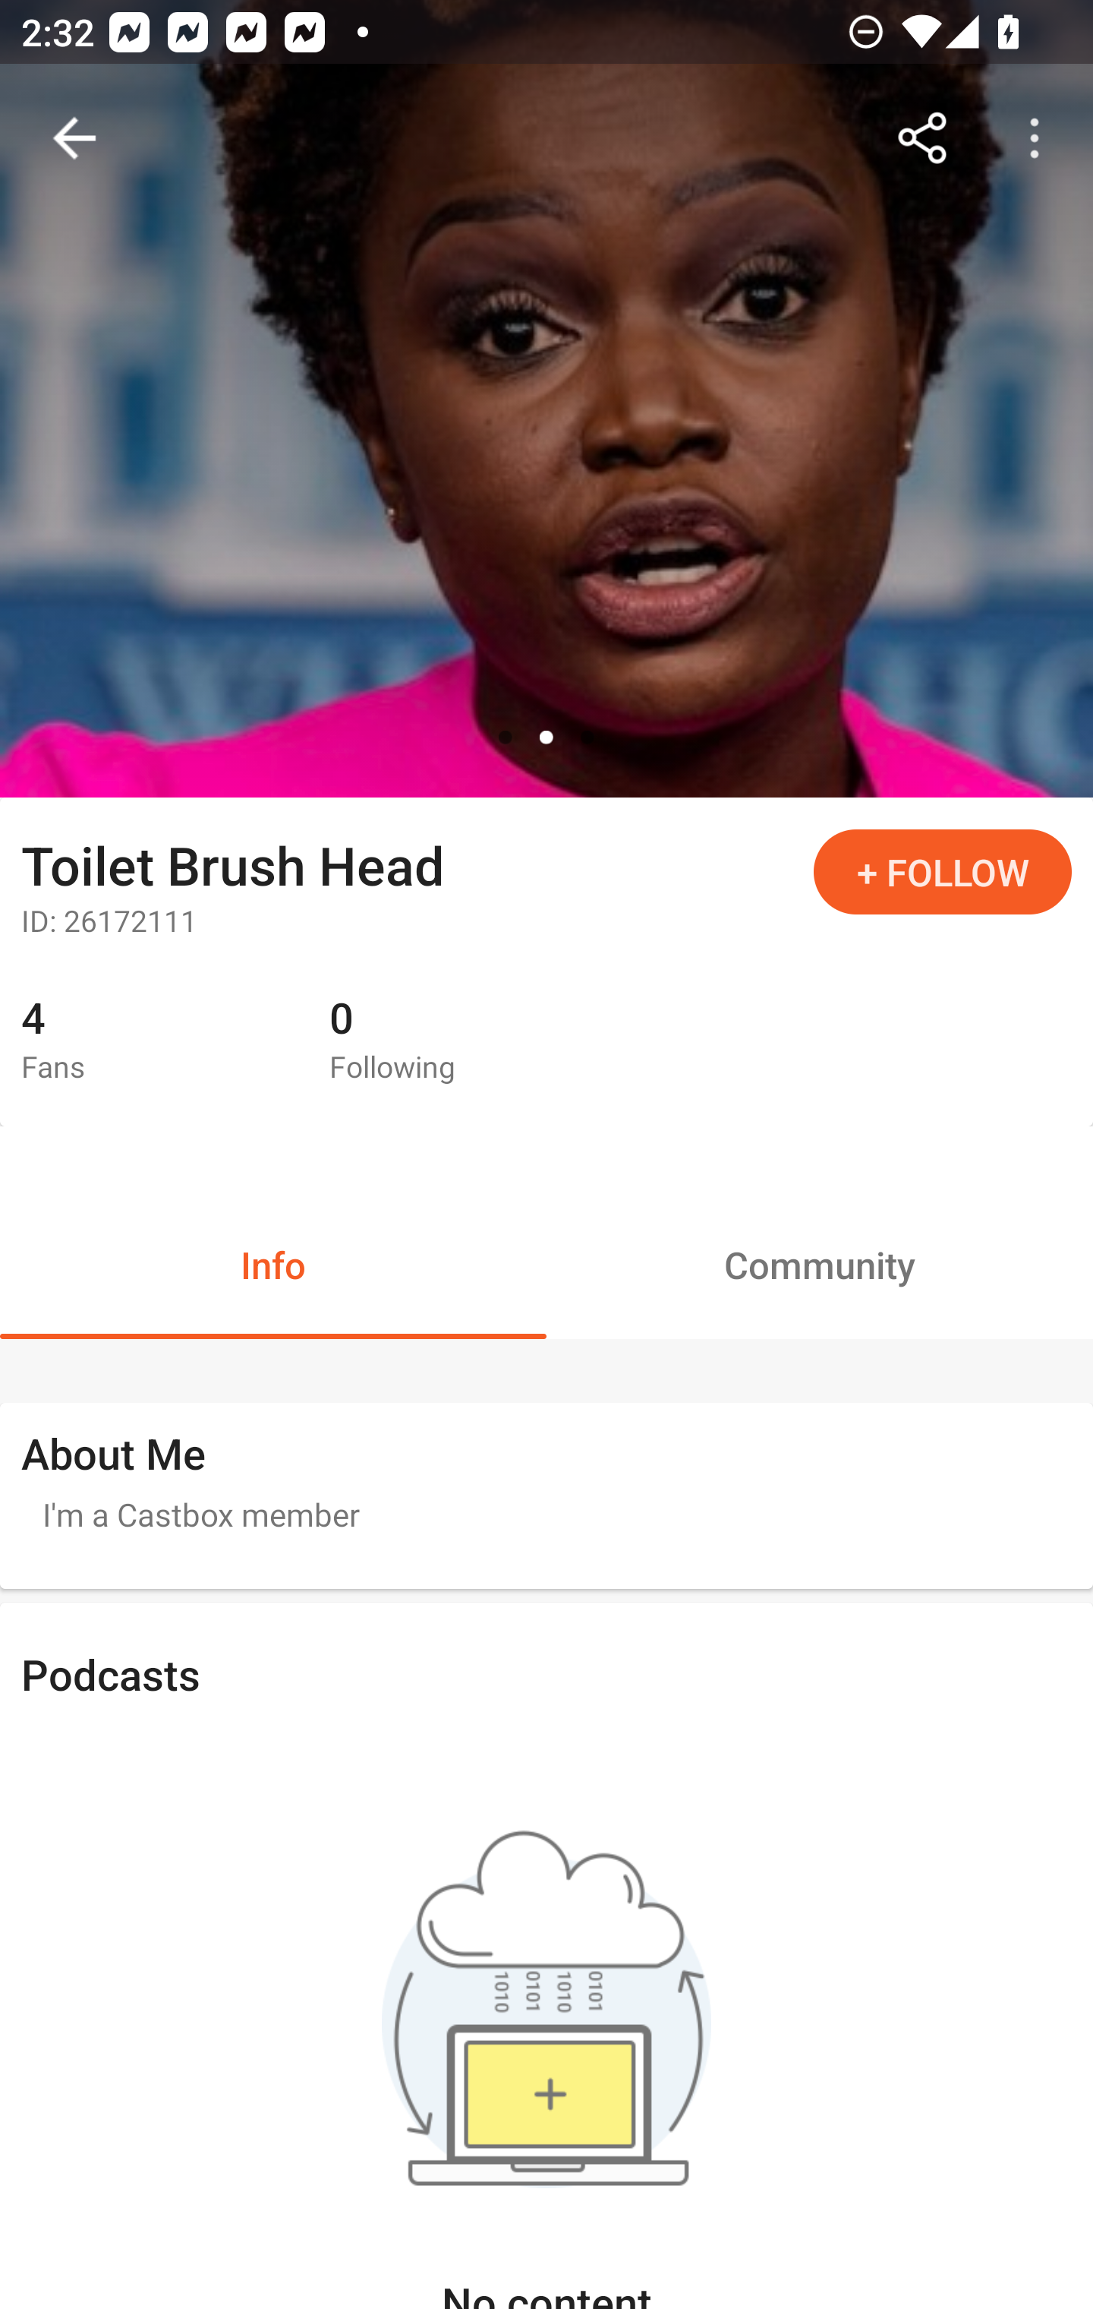 The image size is (1093, 2309). Describe the element at coordinates (153, 1041) in the screenshot. I see `4 Fans` at that location.